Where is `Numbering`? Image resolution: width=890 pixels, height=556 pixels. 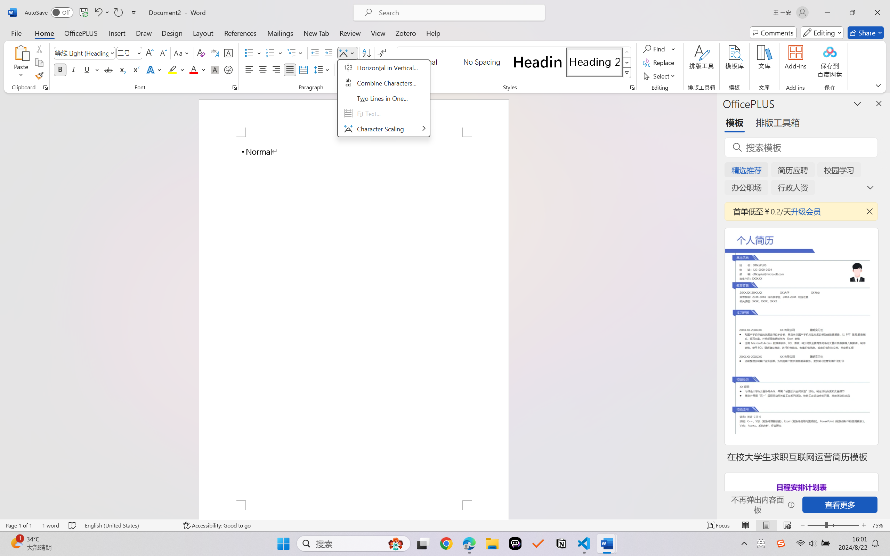
Numbering is located at coordinates (275, 53).